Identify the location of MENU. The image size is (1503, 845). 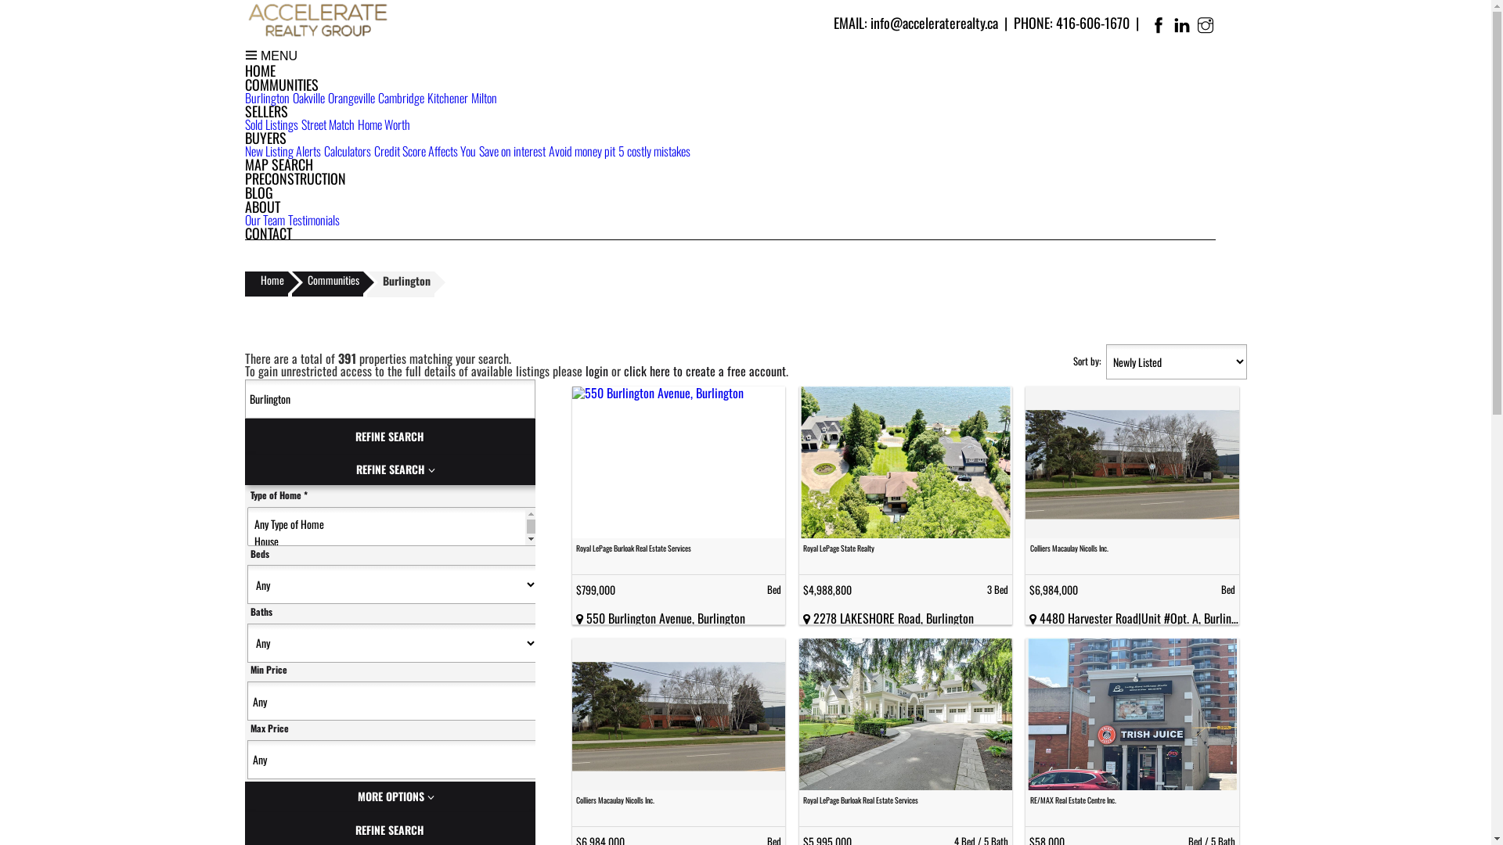
(271, 56).